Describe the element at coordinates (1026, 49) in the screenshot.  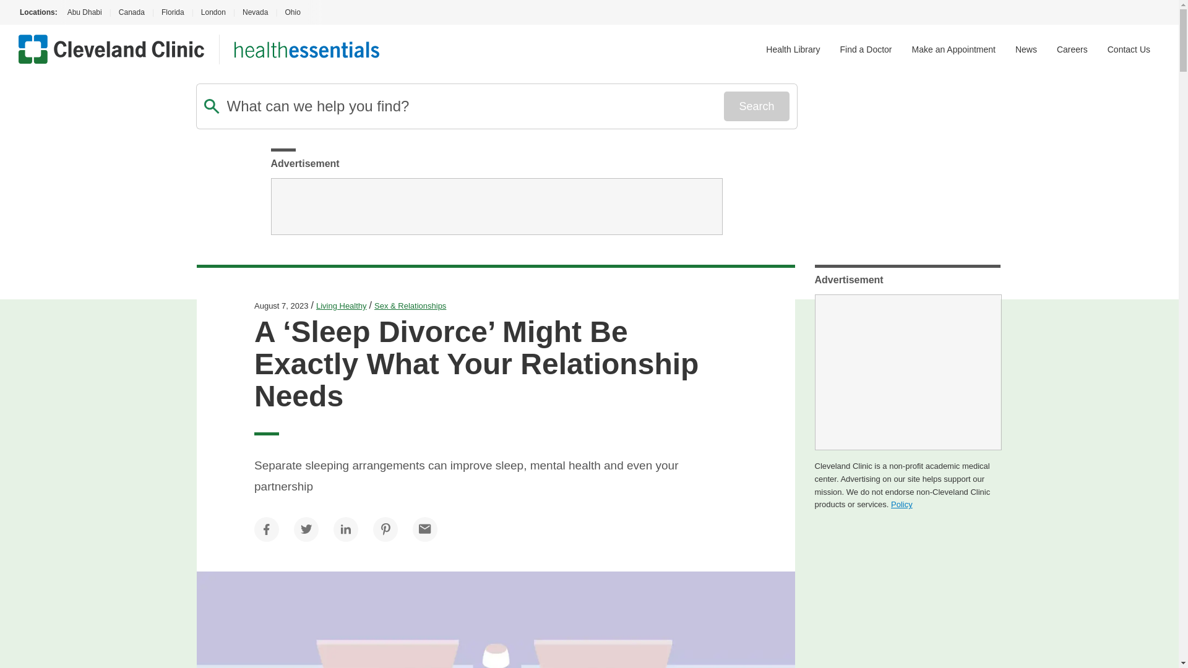
I see `News` at that location.